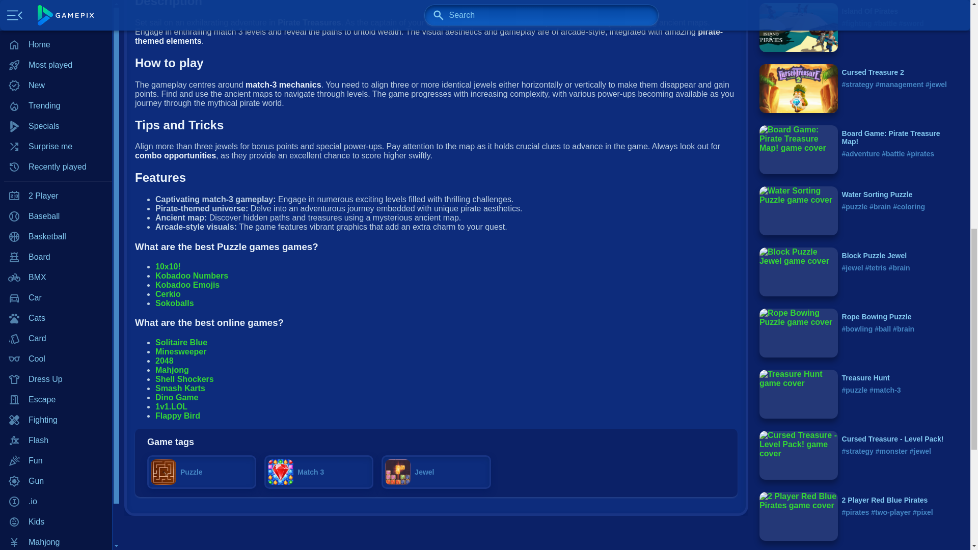 The height and width of the screenshot is (550, 978). Describe the element at coordinates (56, 135) in the screenshot. I see `Shooter` at that location.